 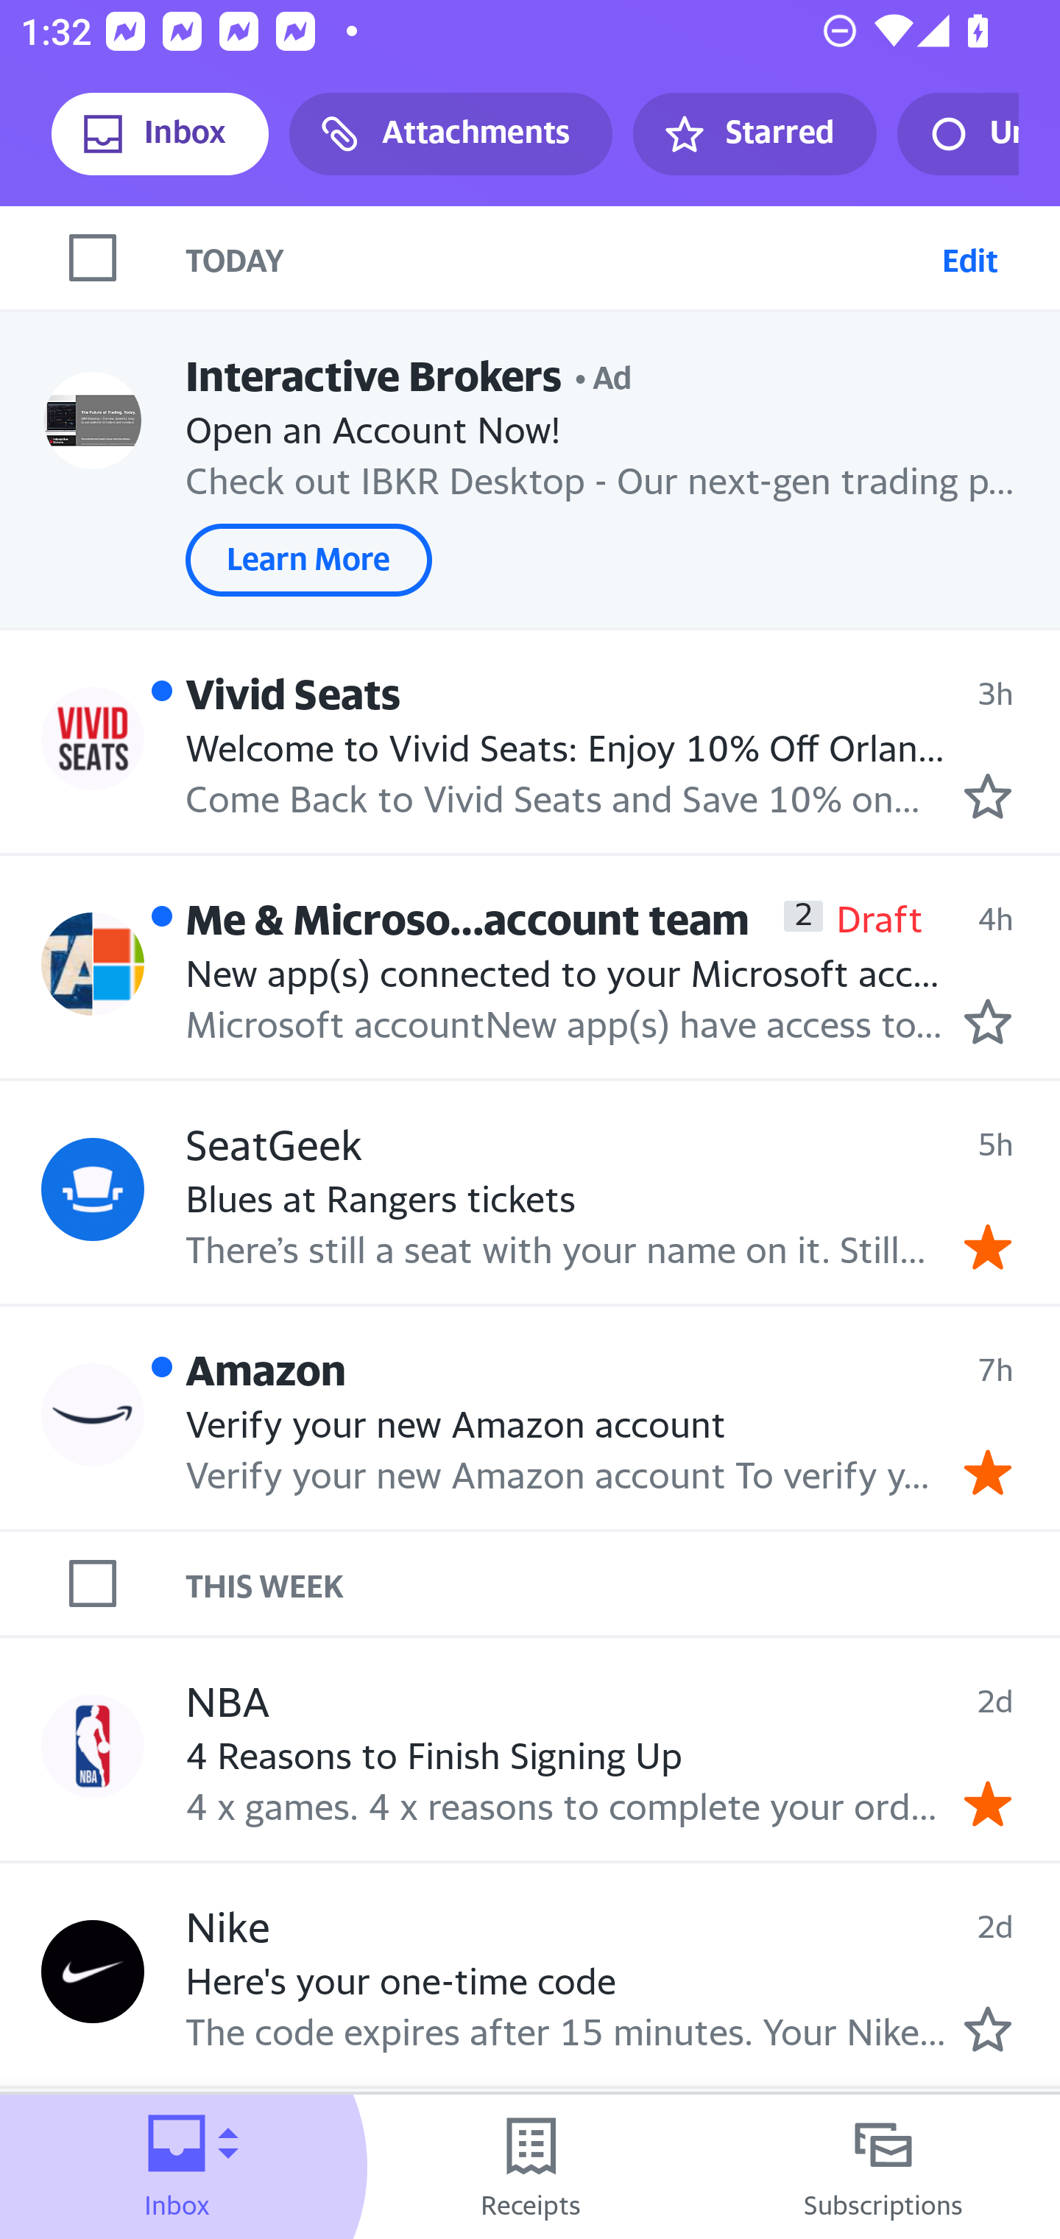 What do you see at coordinates (754, 134) in the screenshot?
I see `Starred` at bounding box center [754, 134].